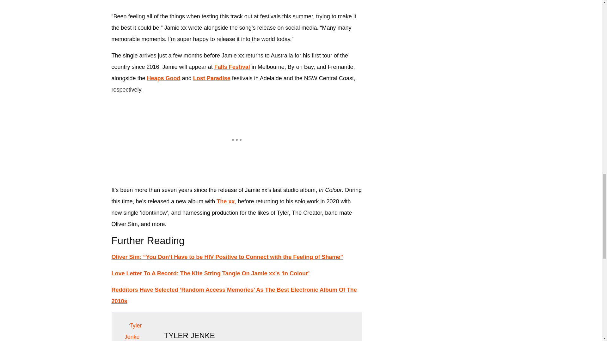 The width and height of the screenshot is (607, 341). Describe the element at coordinates (232, 67) in the screenshot. I see `Falls Festival` at that location.